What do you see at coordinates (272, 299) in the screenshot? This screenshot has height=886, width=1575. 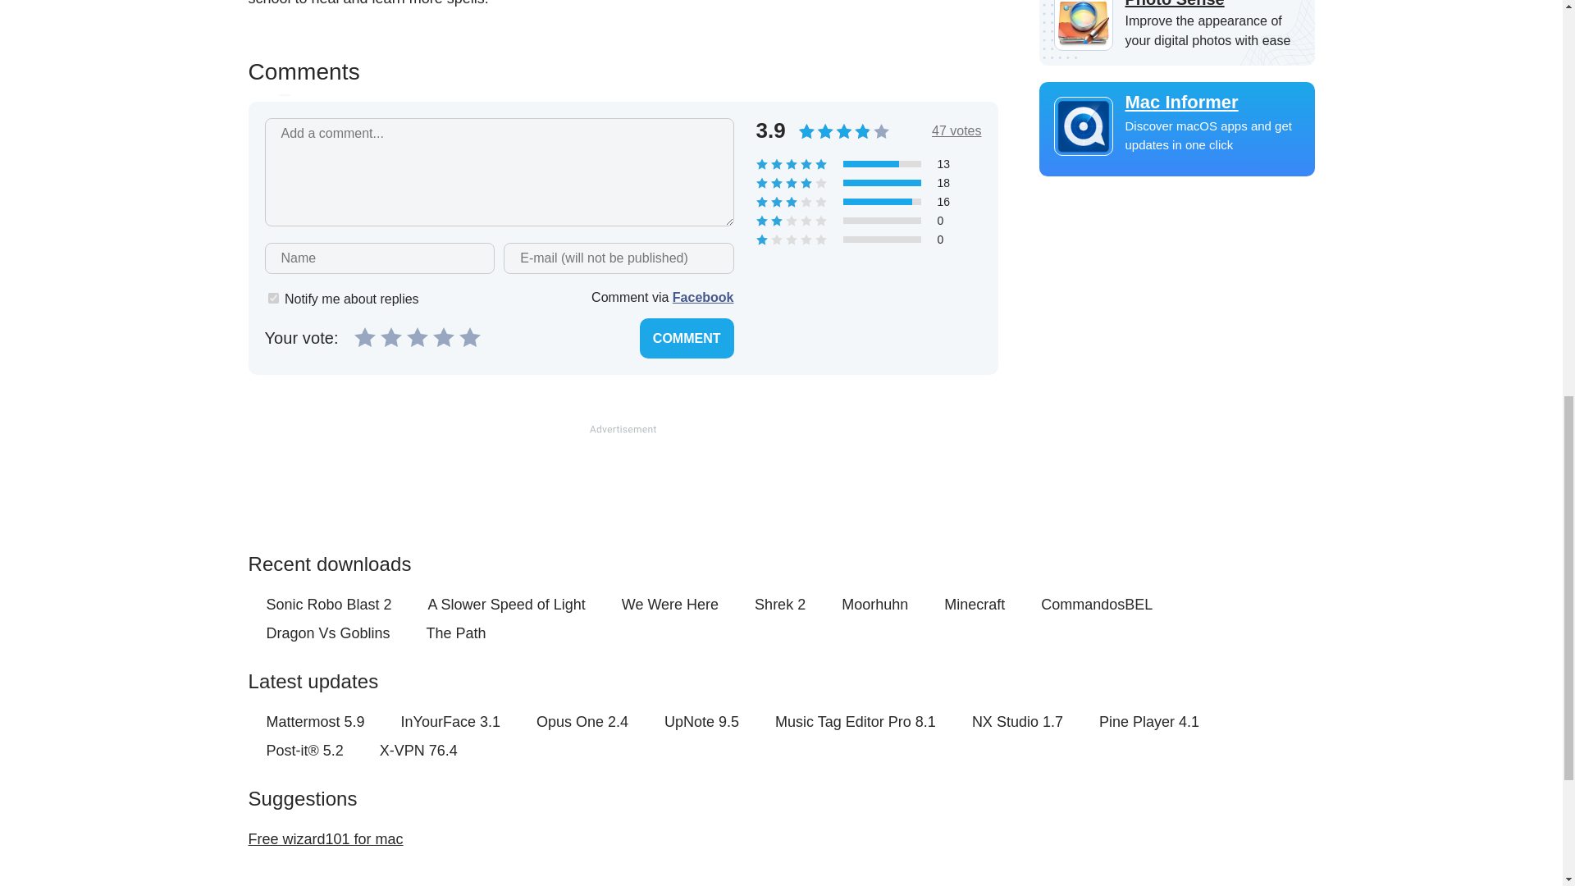 I see `1` at bounding box center [272, 299].